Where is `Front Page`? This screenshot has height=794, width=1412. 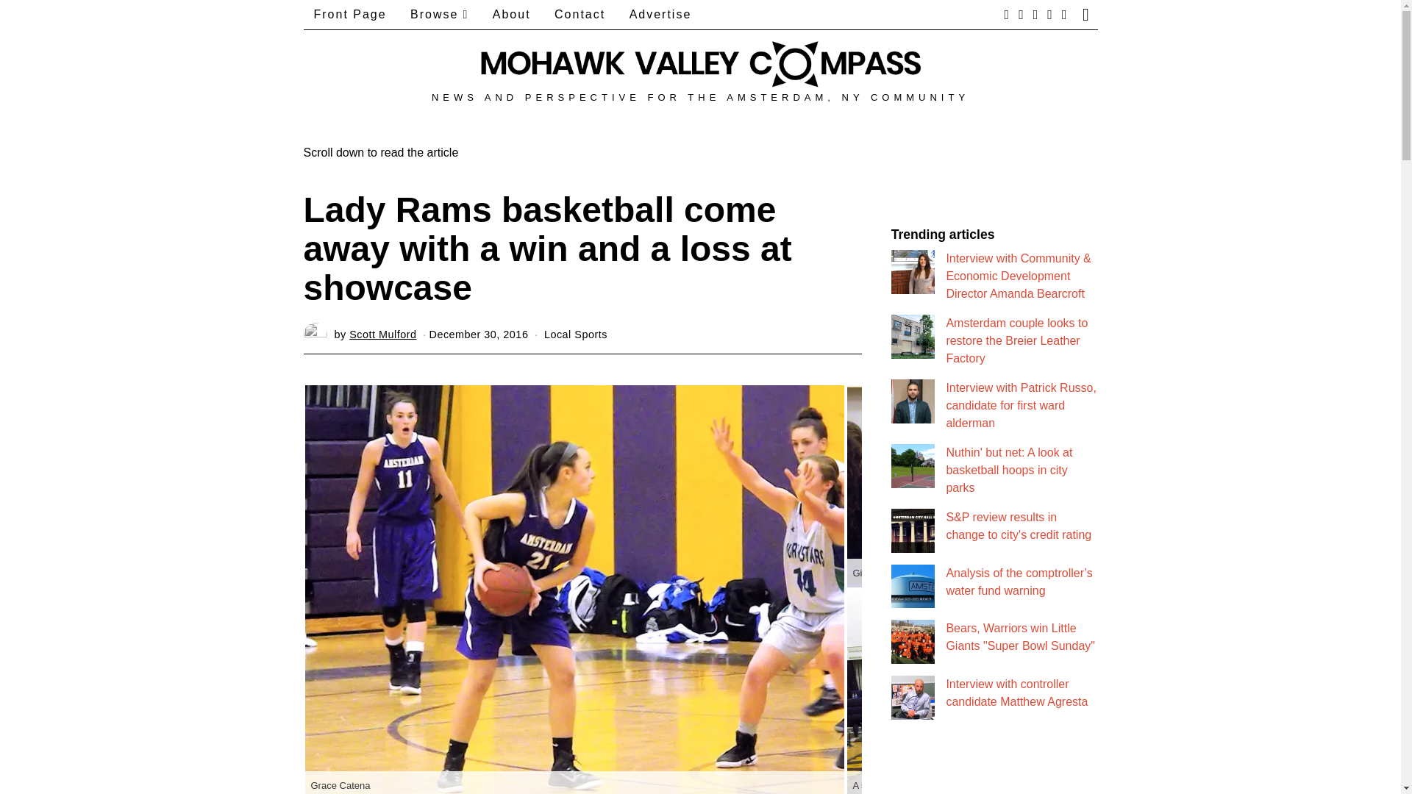
Front Page is located at coordinates (350, 15).